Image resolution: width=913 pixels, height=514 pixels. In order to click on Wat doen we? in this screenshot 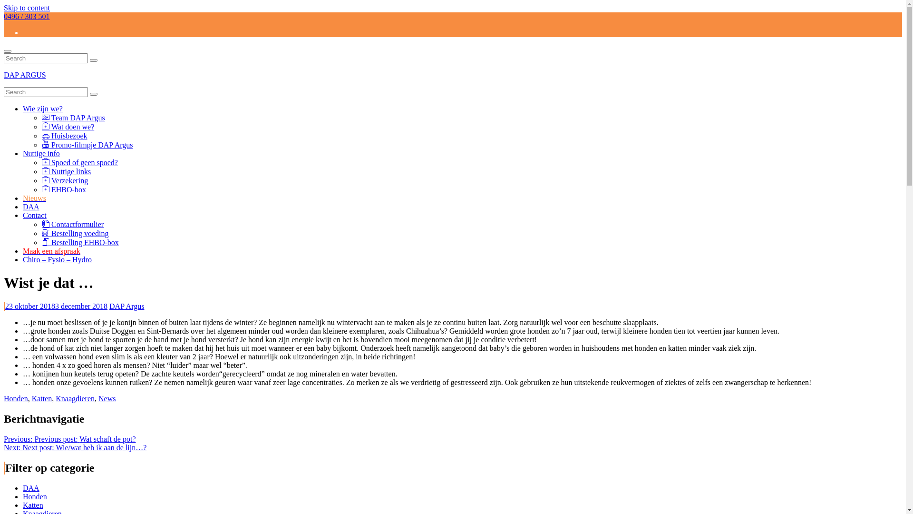, I will do `click(68, 127)`.